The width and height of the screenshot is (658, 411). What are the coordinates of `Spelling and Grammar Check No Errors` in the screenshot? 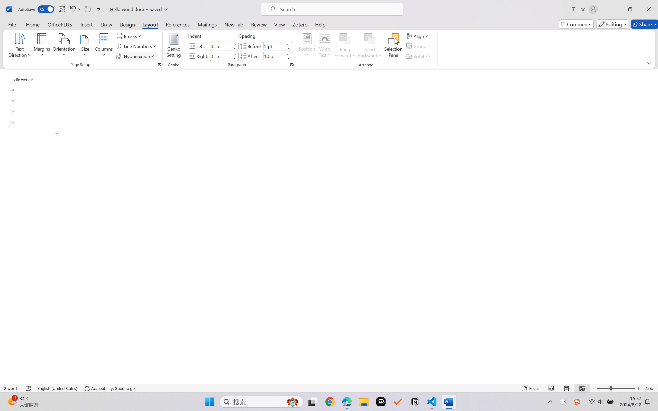 It's located at (29, 388).